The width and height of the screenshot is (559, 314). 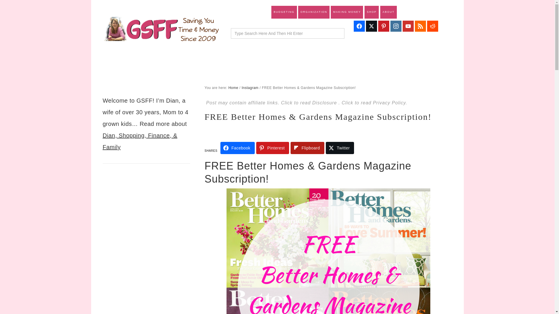 What do you see at coordinates (307, 148) in the screenshot?
I see `Flipboard` at bounding box center [307, 148].